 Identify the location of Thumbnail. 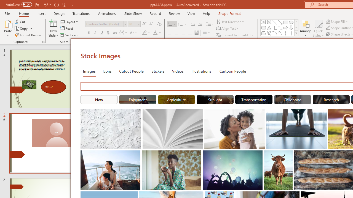
(288, 155).